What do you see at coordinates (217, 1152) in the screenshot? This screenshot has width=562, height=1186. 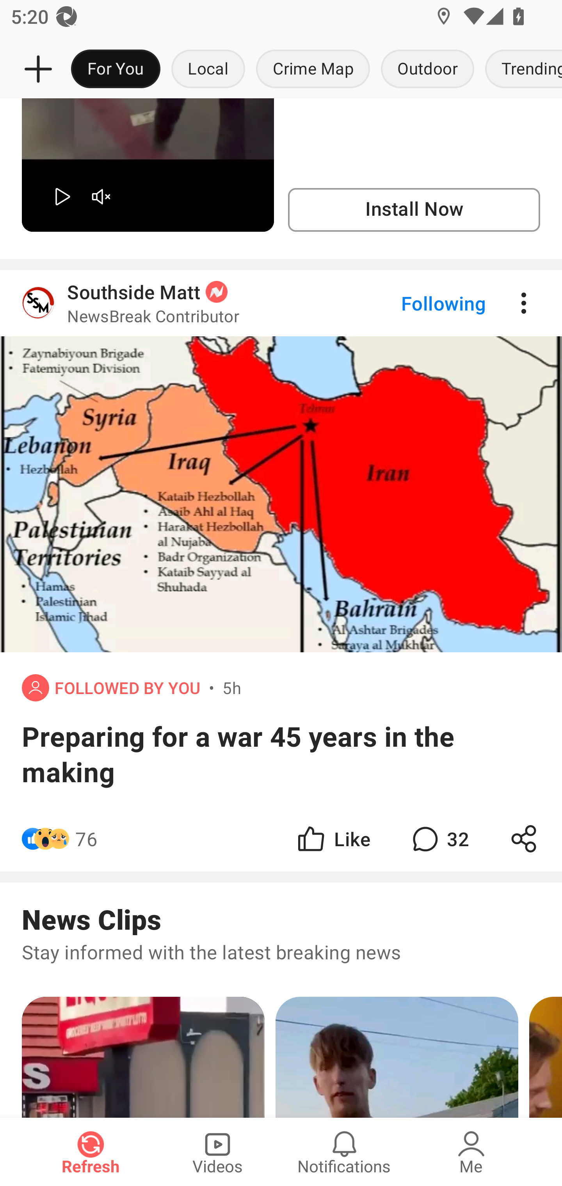 I see `Videos` at bounding box center [217, 1152].